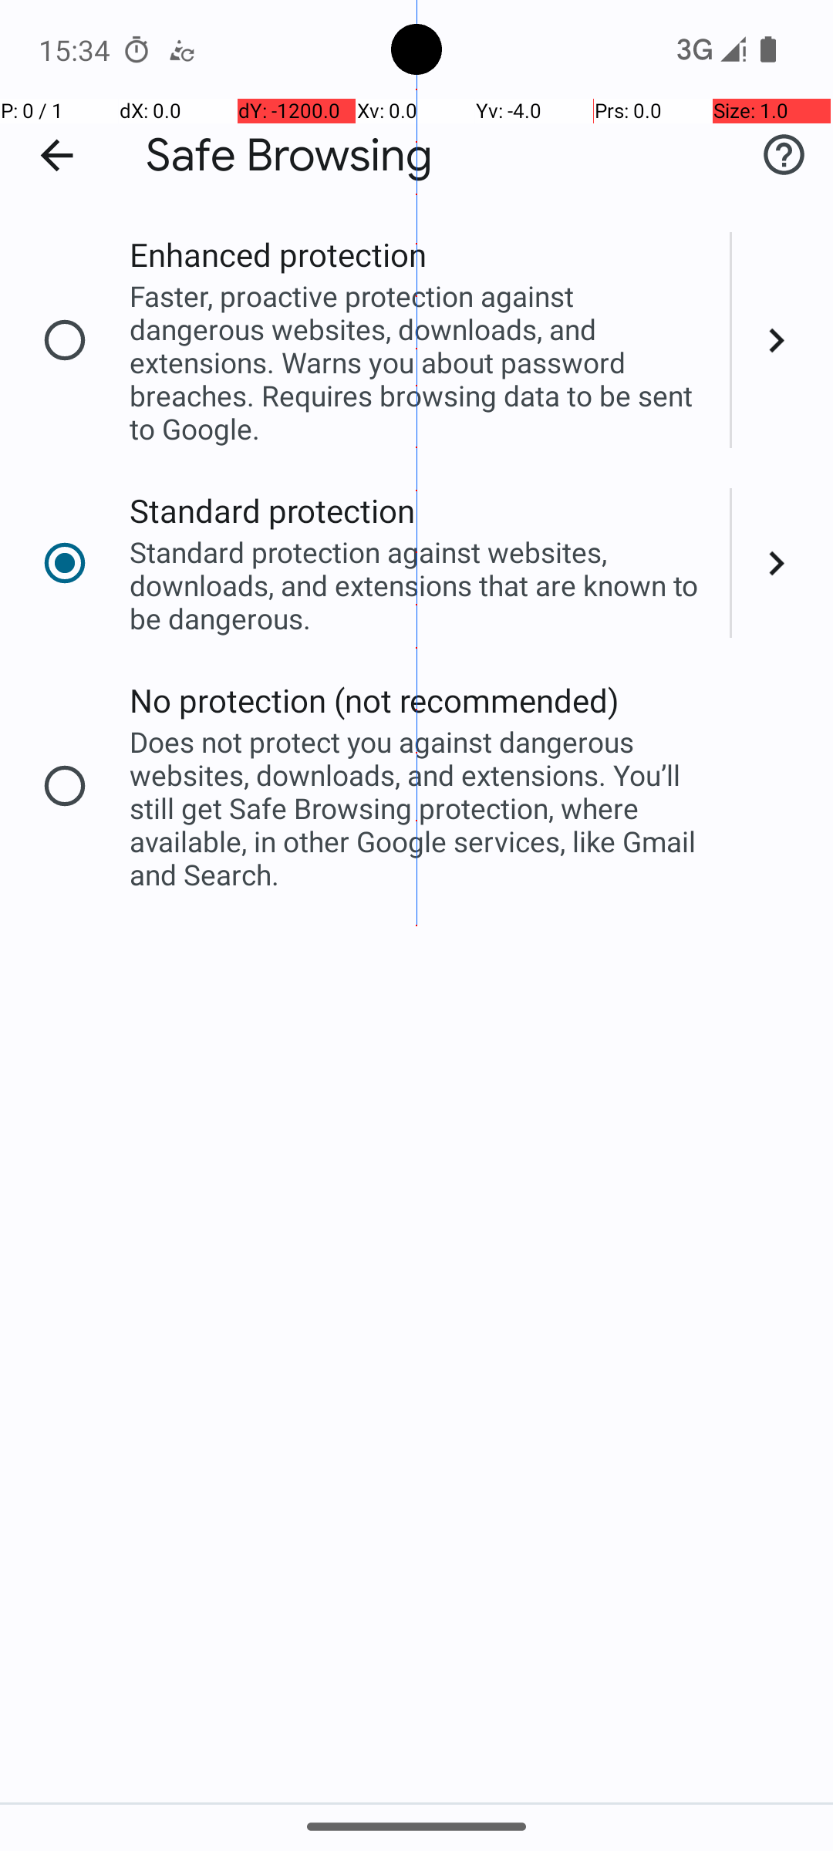 This screenshot has width=833, height=1851. I want to click on Enhanced protection, so click(278, 255).